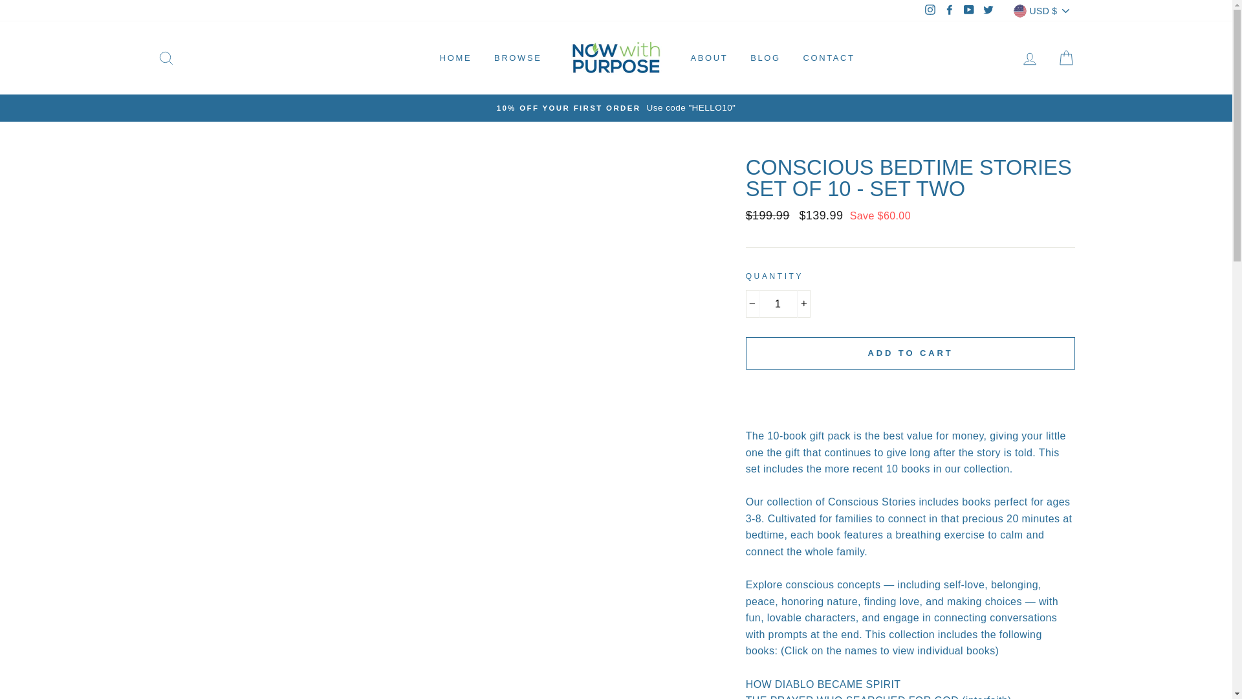 The width and height of the screenshot is (1242, 699). What do you see at coordinates (988, 11) in the screenshot?
I see `Twitter` at bounding box center [988, 11].